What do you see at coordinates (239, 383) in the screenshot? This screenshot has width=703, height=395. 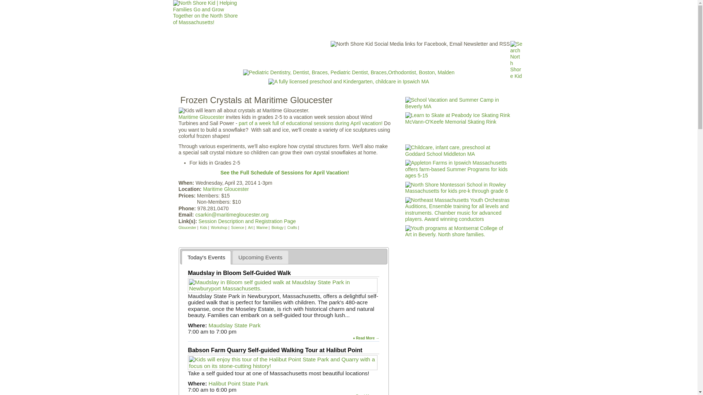 I see `Halibut Point State Park` at bounding box center [239, 383].